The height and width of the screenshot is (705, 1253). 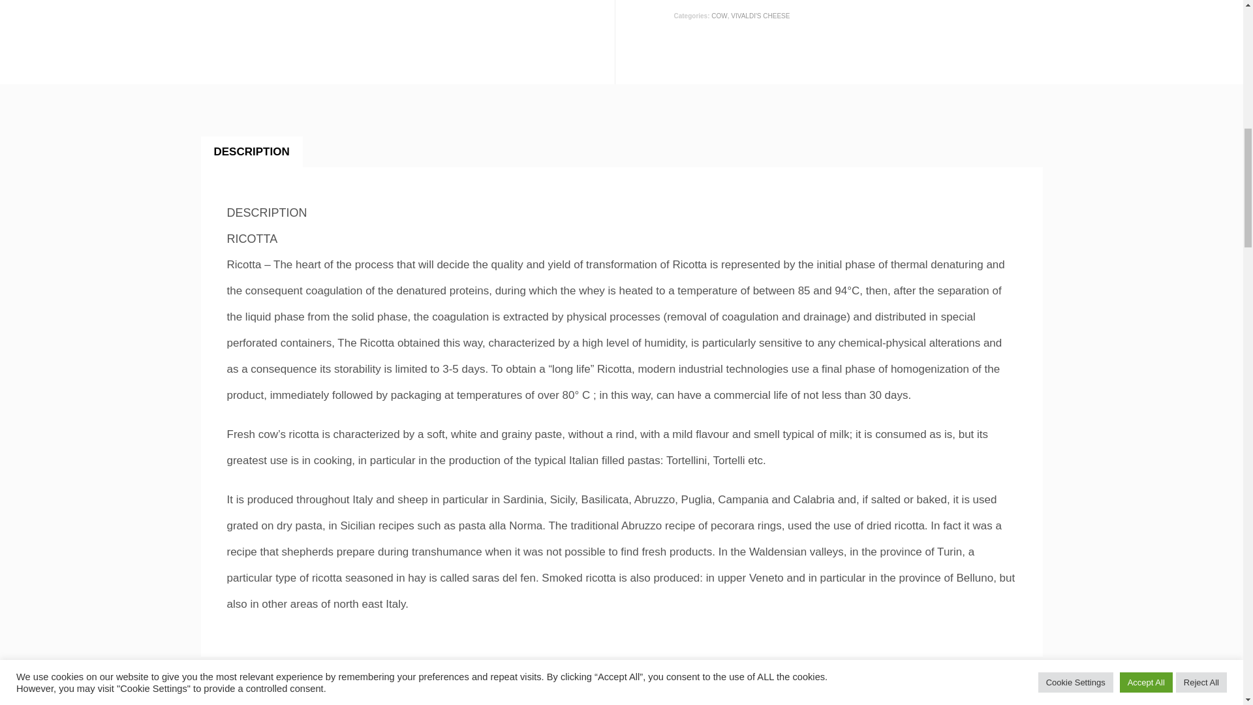 What do you see at coordinates (252, 152) in the screenshot?
I see `DESCRIPTION` at bounding box center [252, 152].